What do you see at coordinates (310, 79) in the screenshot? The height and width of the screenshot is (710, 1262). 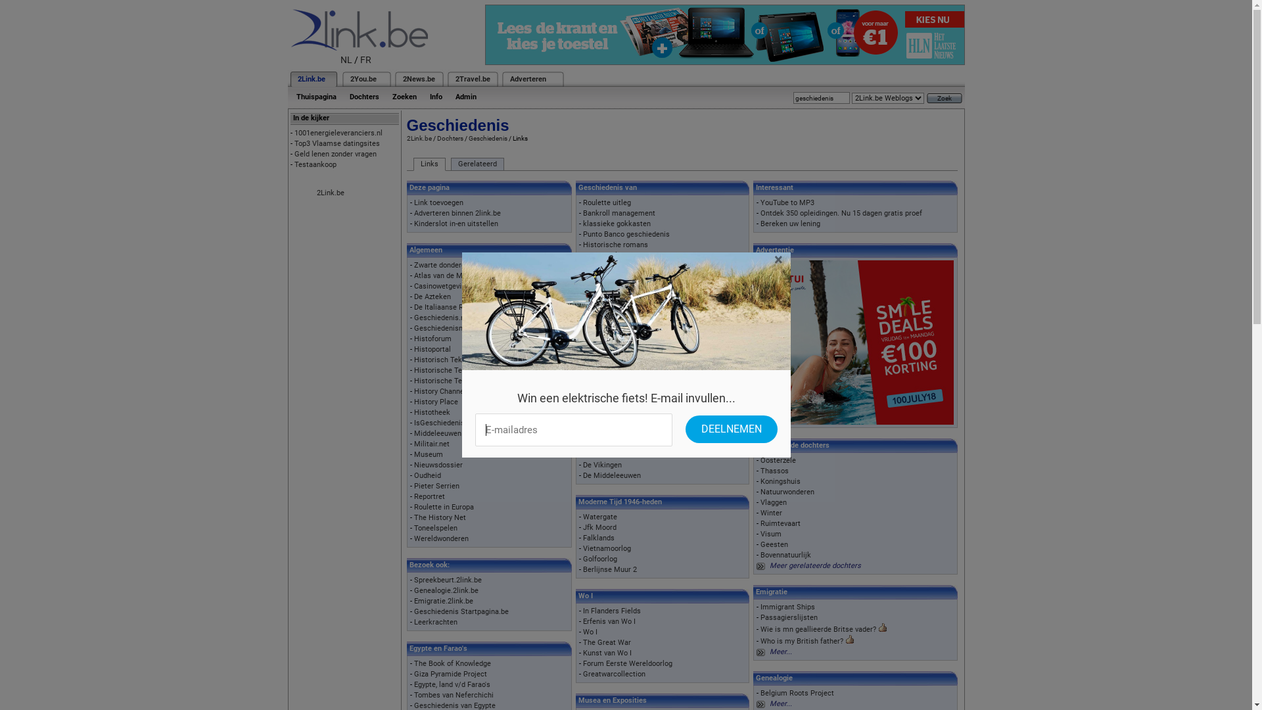 I see `2Link.be` at bounding box center [310, 79].